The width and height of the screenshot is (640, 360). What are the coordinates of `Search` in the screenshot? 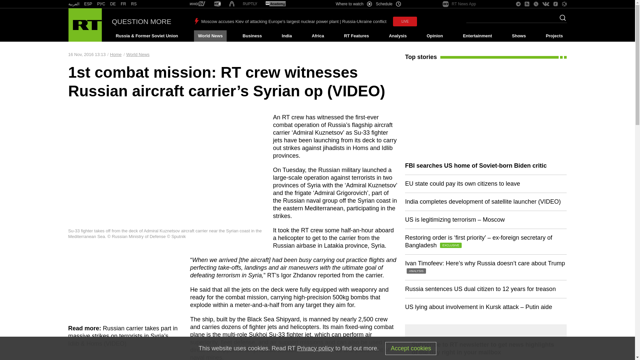 It's located at (561, 20).